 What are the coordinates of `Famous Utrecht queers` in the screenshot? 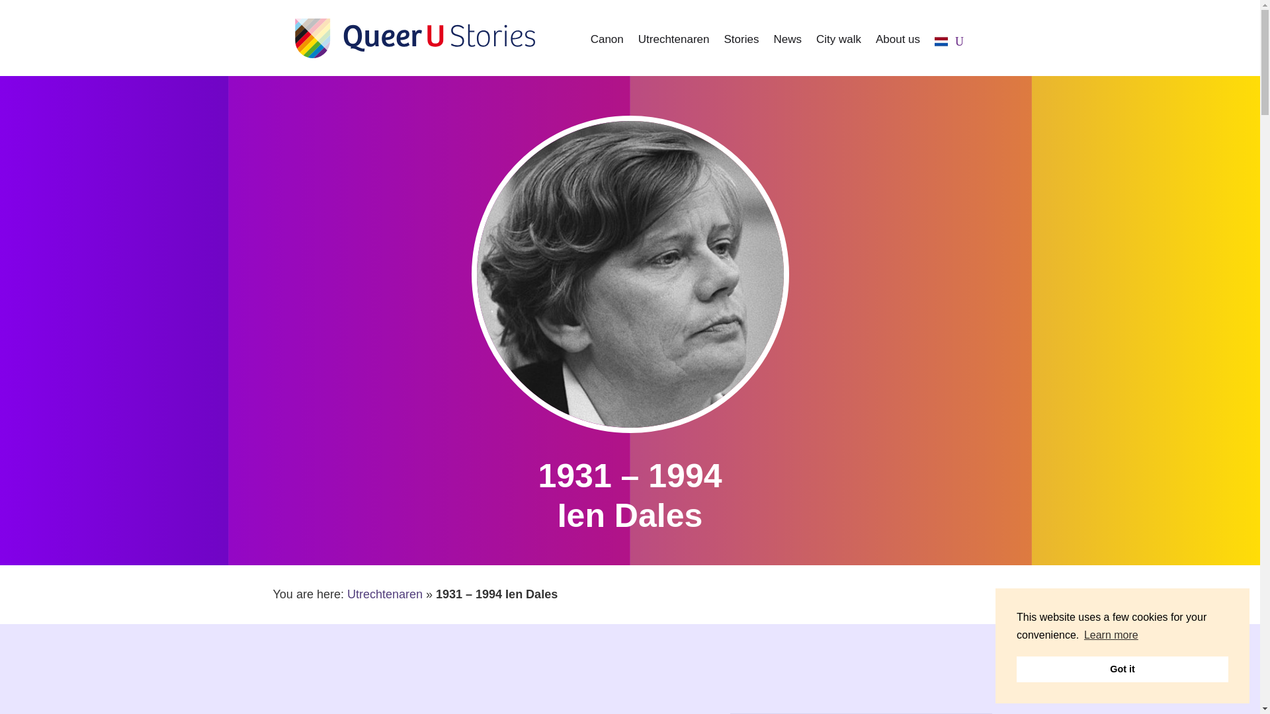 It's located at (674, 44).